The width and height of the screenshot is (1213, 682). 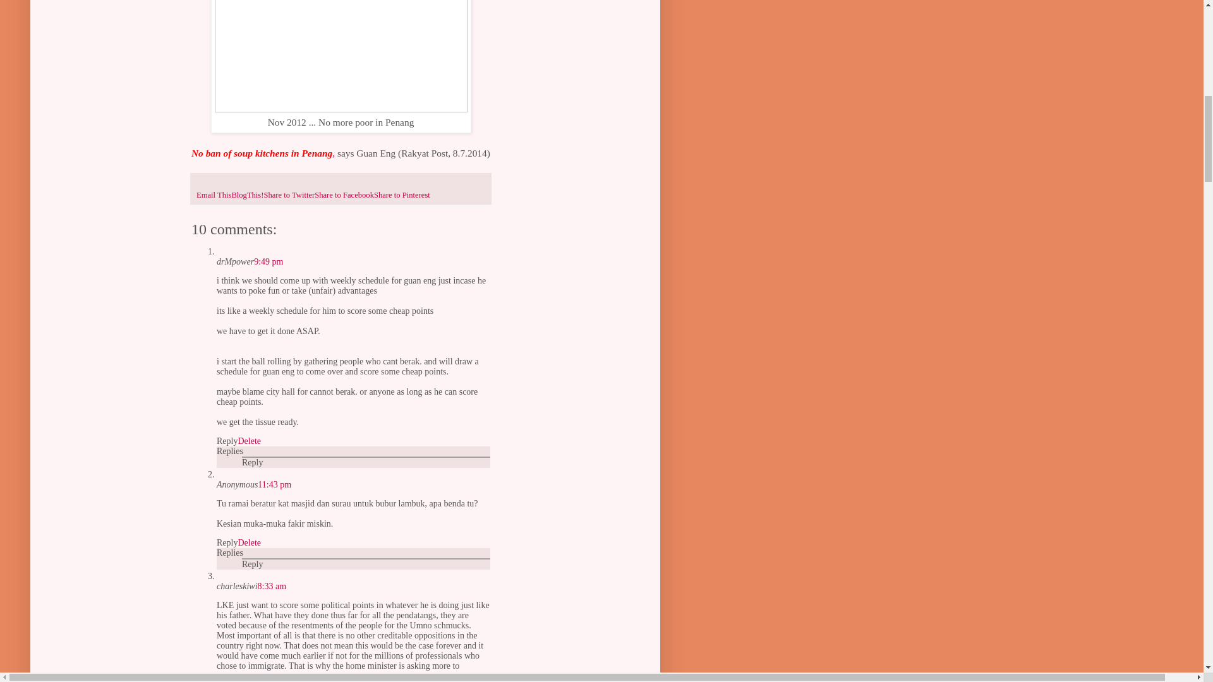 I want to click on Reply, so click(x=252, y=563).